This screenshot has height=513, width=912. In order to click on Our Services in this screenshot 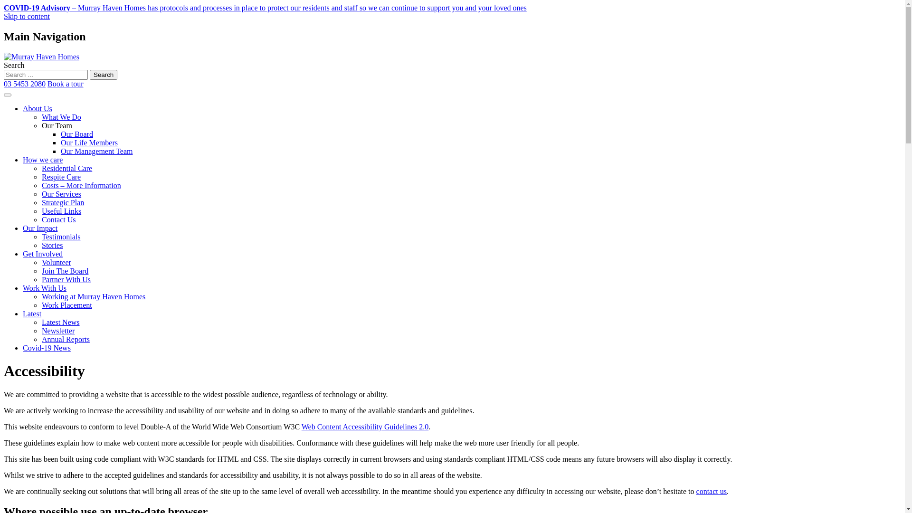, I will do `click(62, 194)`.